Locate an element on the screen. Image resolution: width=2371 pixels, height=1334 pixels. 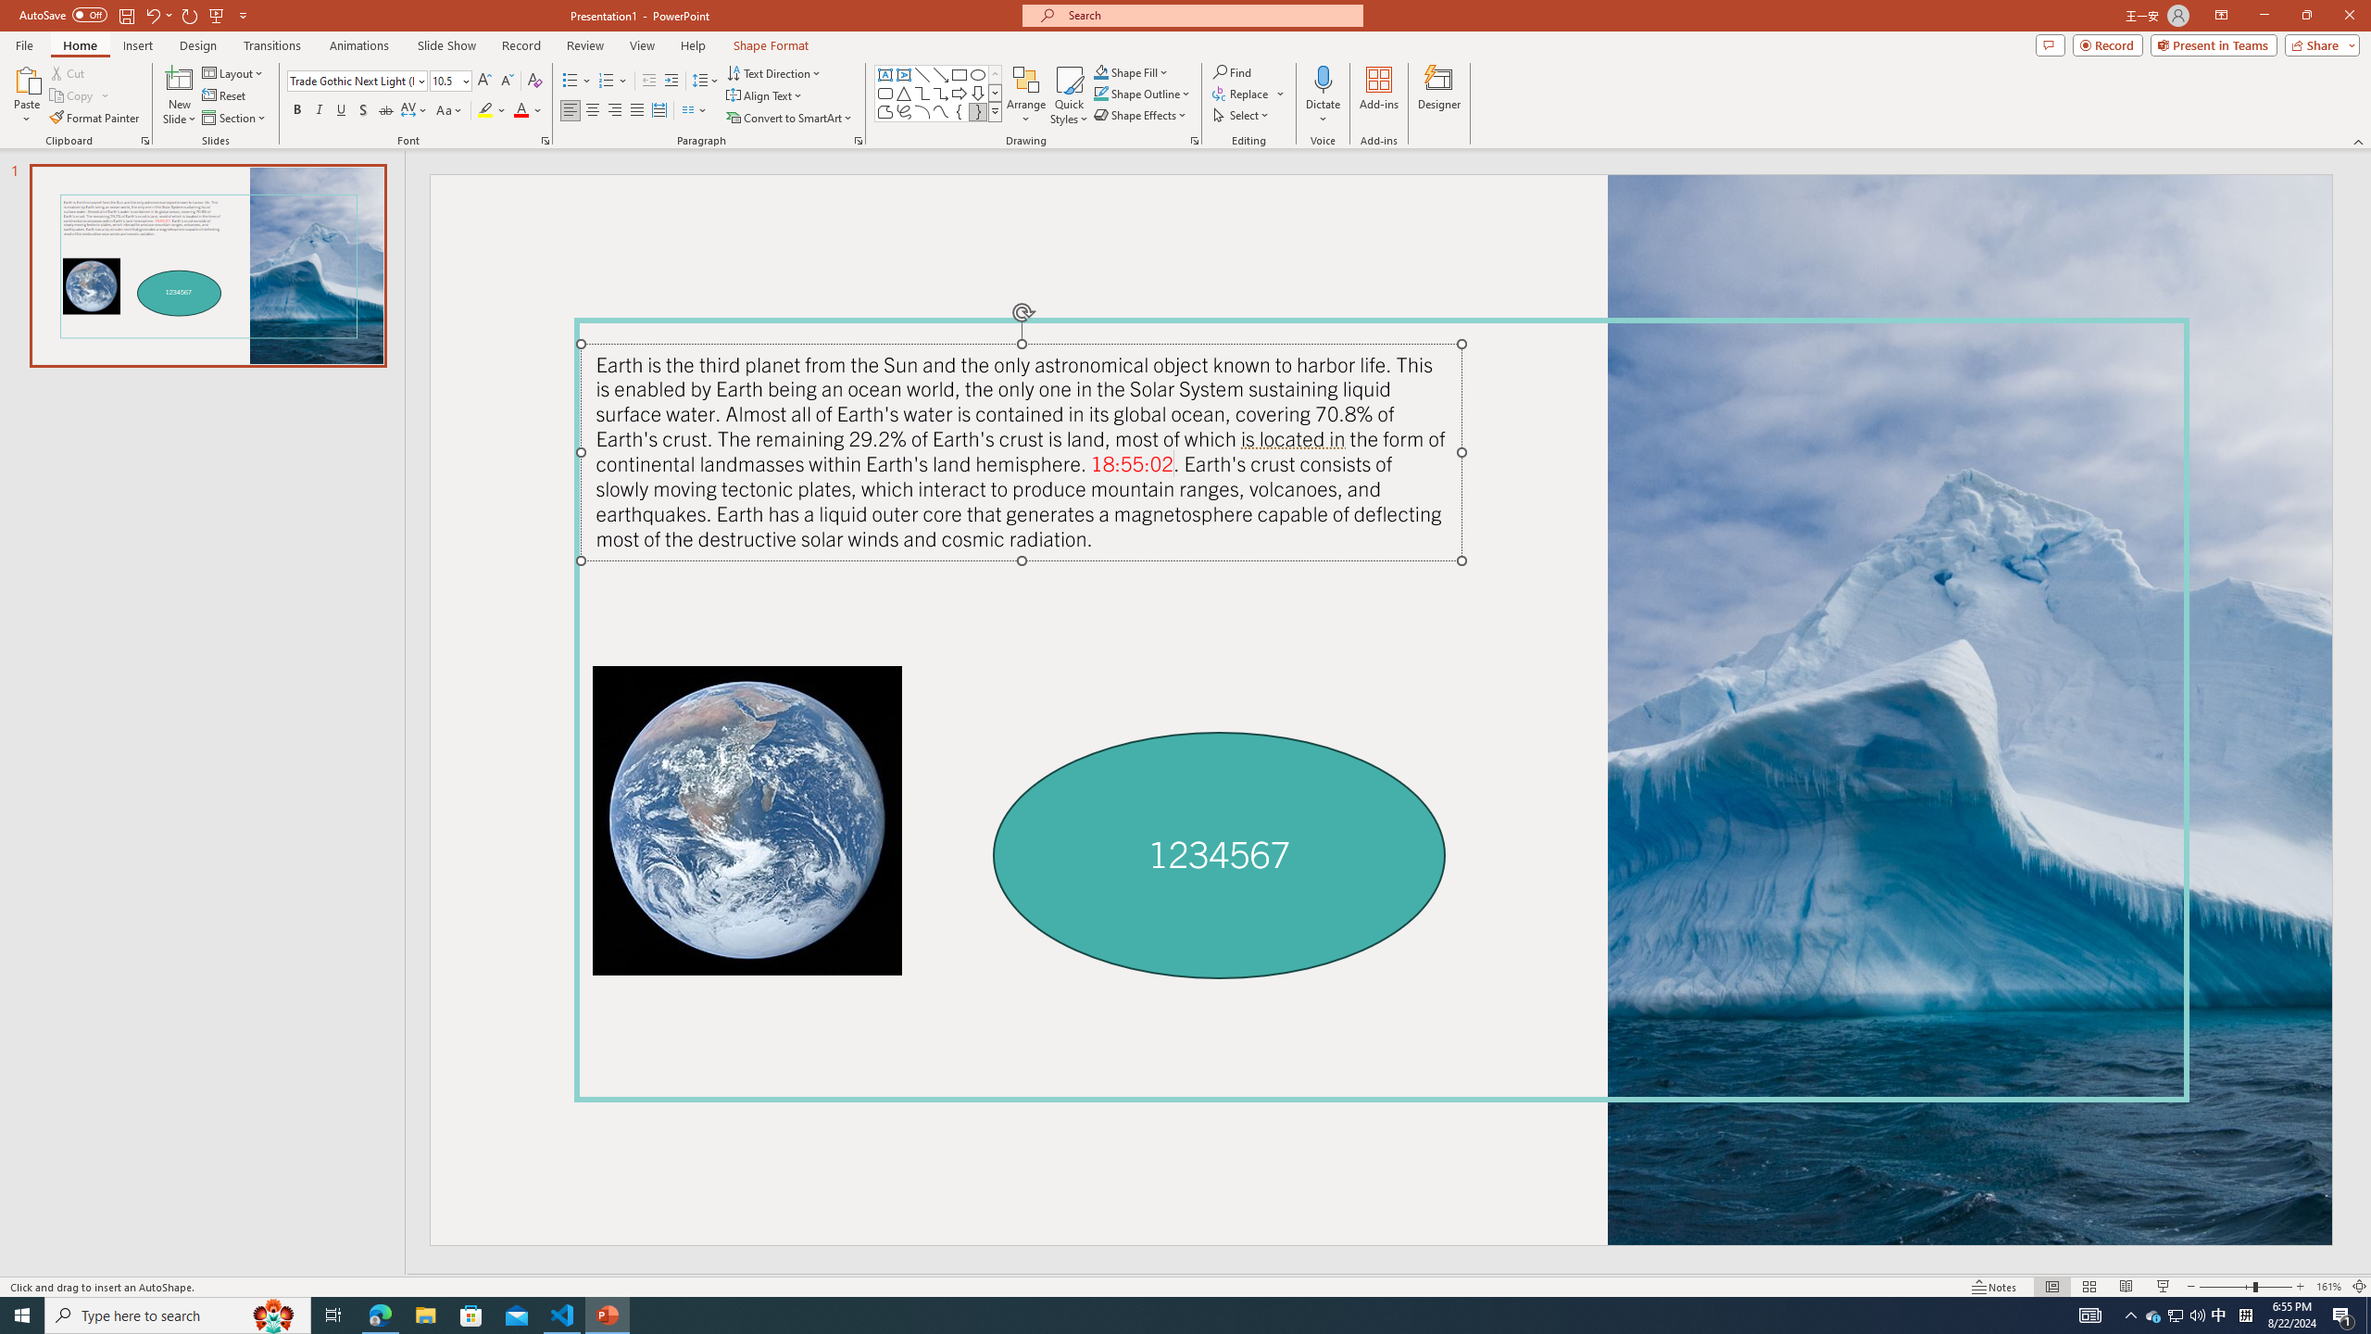
Zoom 161% is located at coordinates (2328, 1287).